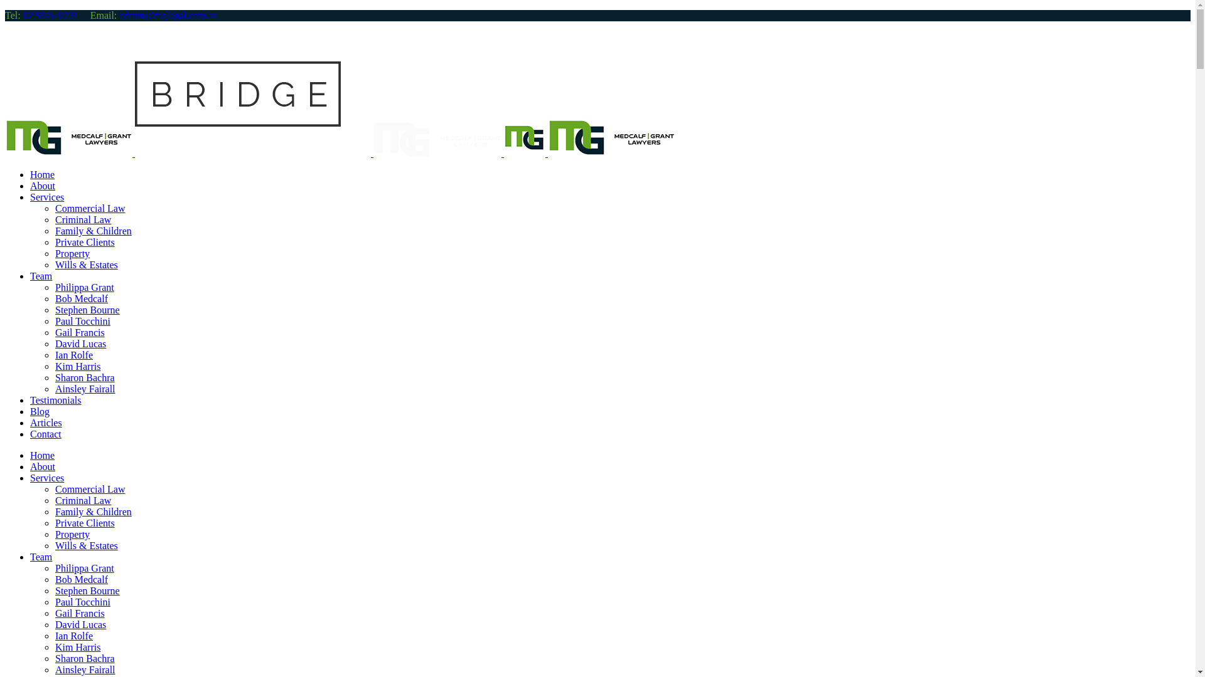 This screenshot has height=677, width=1205. I want to click on Family & Children, so click(94, 231).